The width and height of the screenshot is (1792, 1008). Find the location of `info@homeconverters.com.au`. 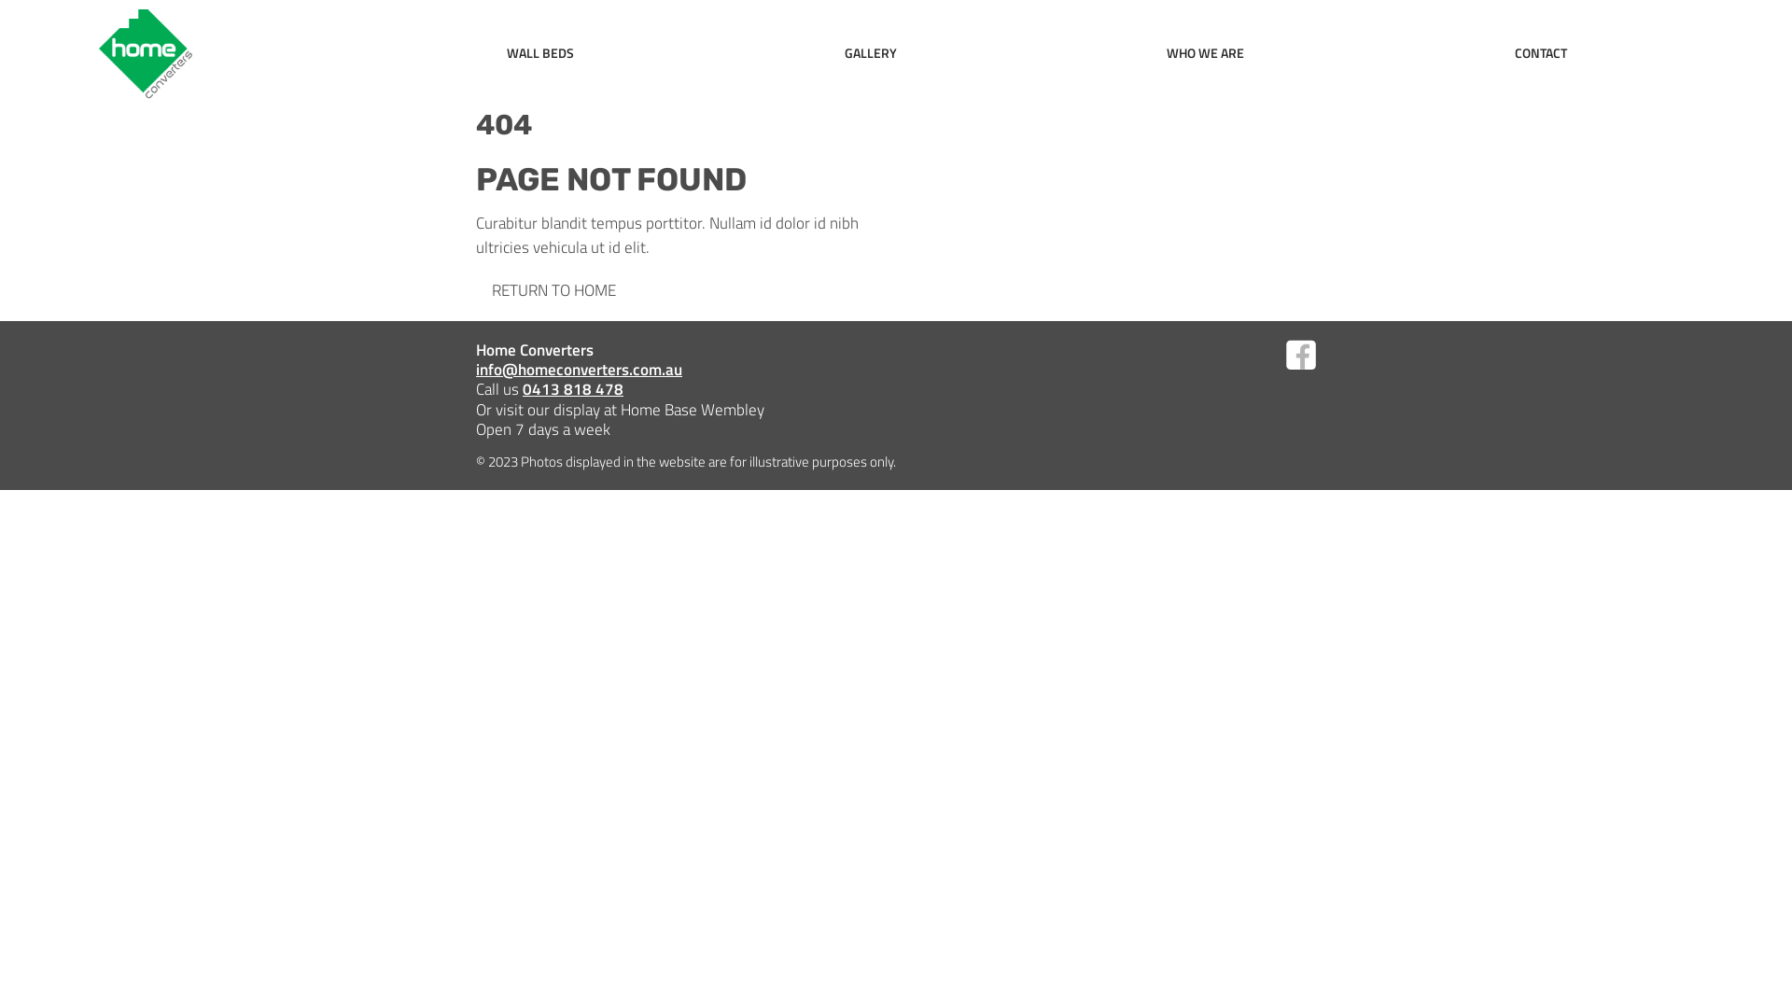

info@homeconverters.com.au is located at coordinates (579, 370).